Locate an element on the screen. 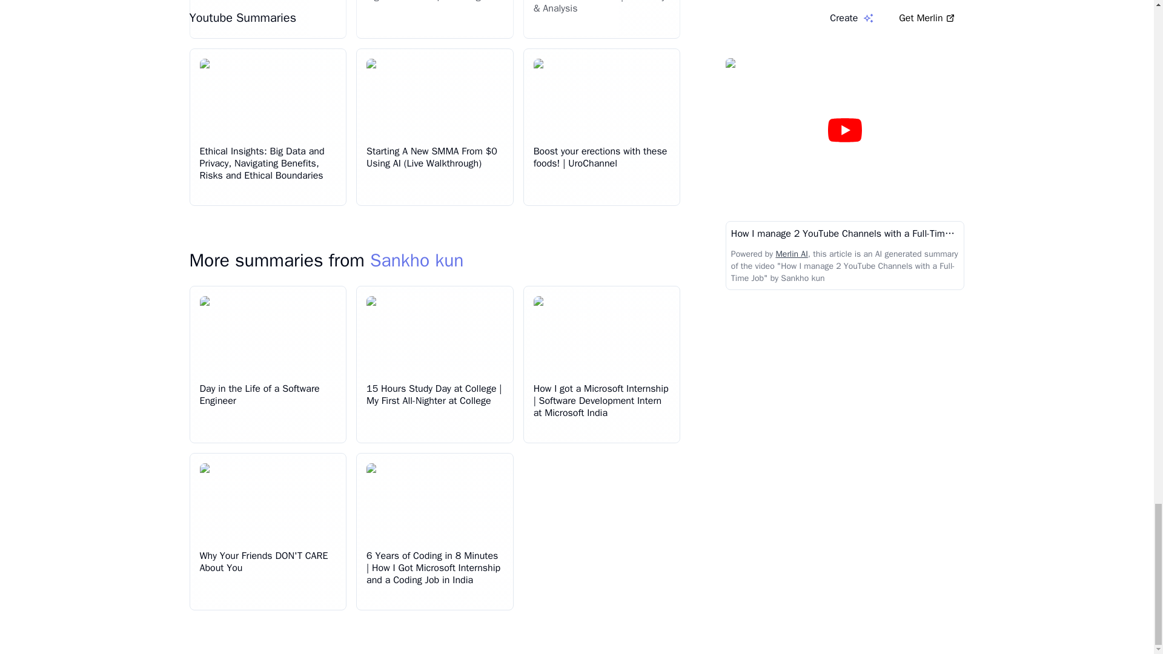 The image size is (1163, 654). Why Your Friends DON'T CARE About You is located at coordinates (264, 562).